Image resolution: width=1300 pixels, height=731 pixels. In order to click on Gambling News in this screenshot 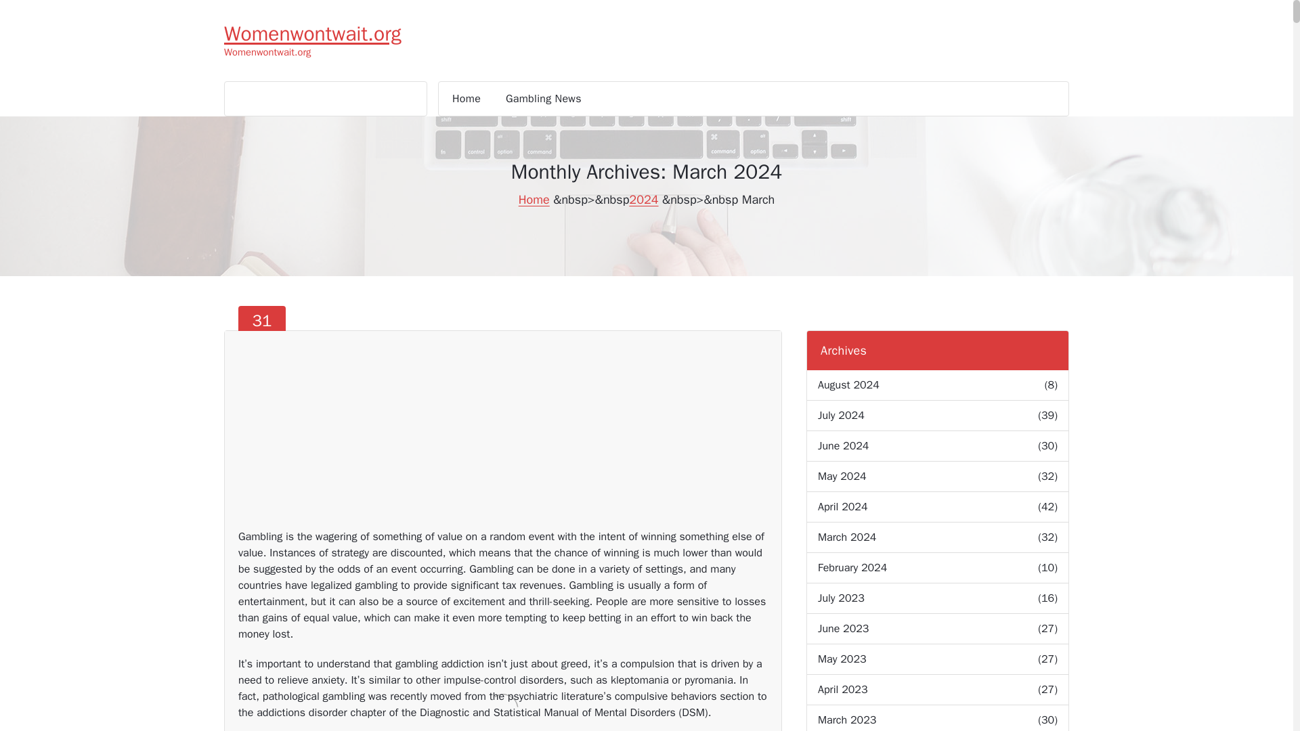, I will do `click(543, 98)`.